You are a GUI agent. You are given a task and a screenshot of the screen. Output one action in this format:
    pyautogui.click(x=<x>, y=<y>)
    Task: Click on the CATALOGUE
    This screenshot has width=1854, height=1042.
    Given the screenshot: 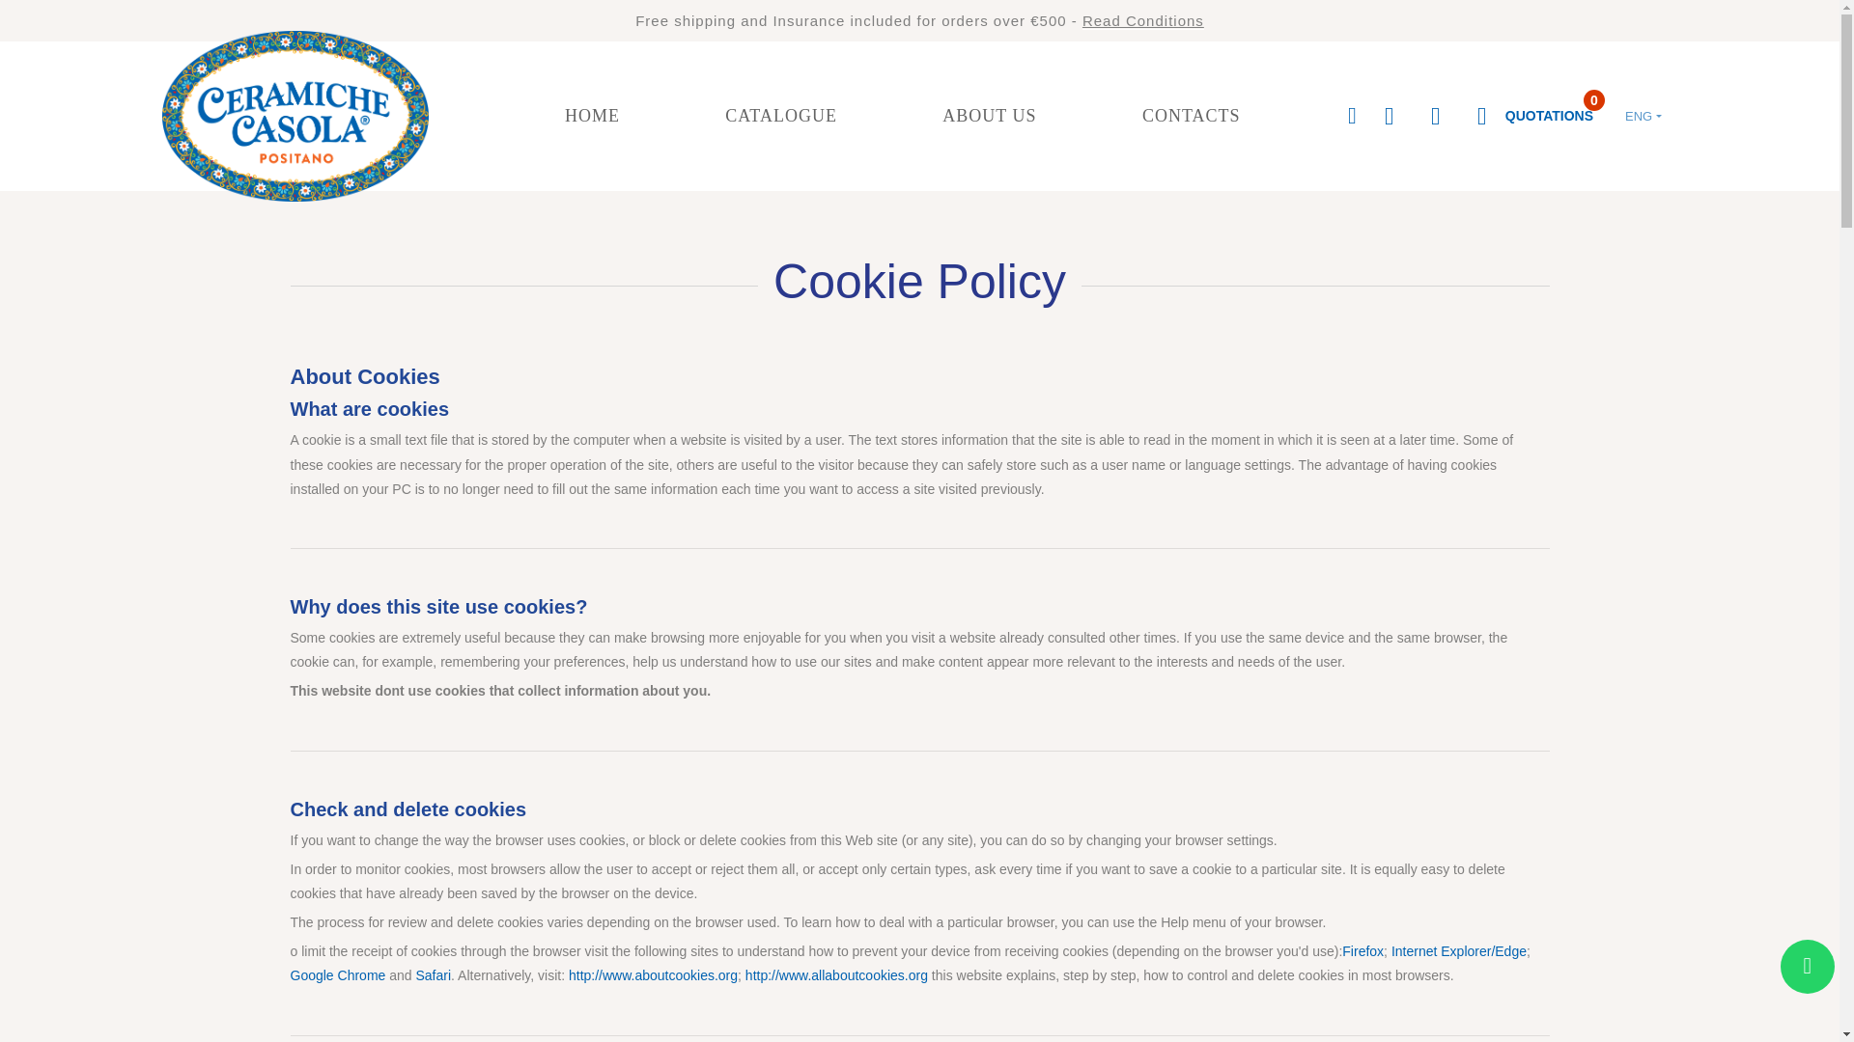 What is the action you would take?
    pyautogui.click(x=1362, y=951)
    